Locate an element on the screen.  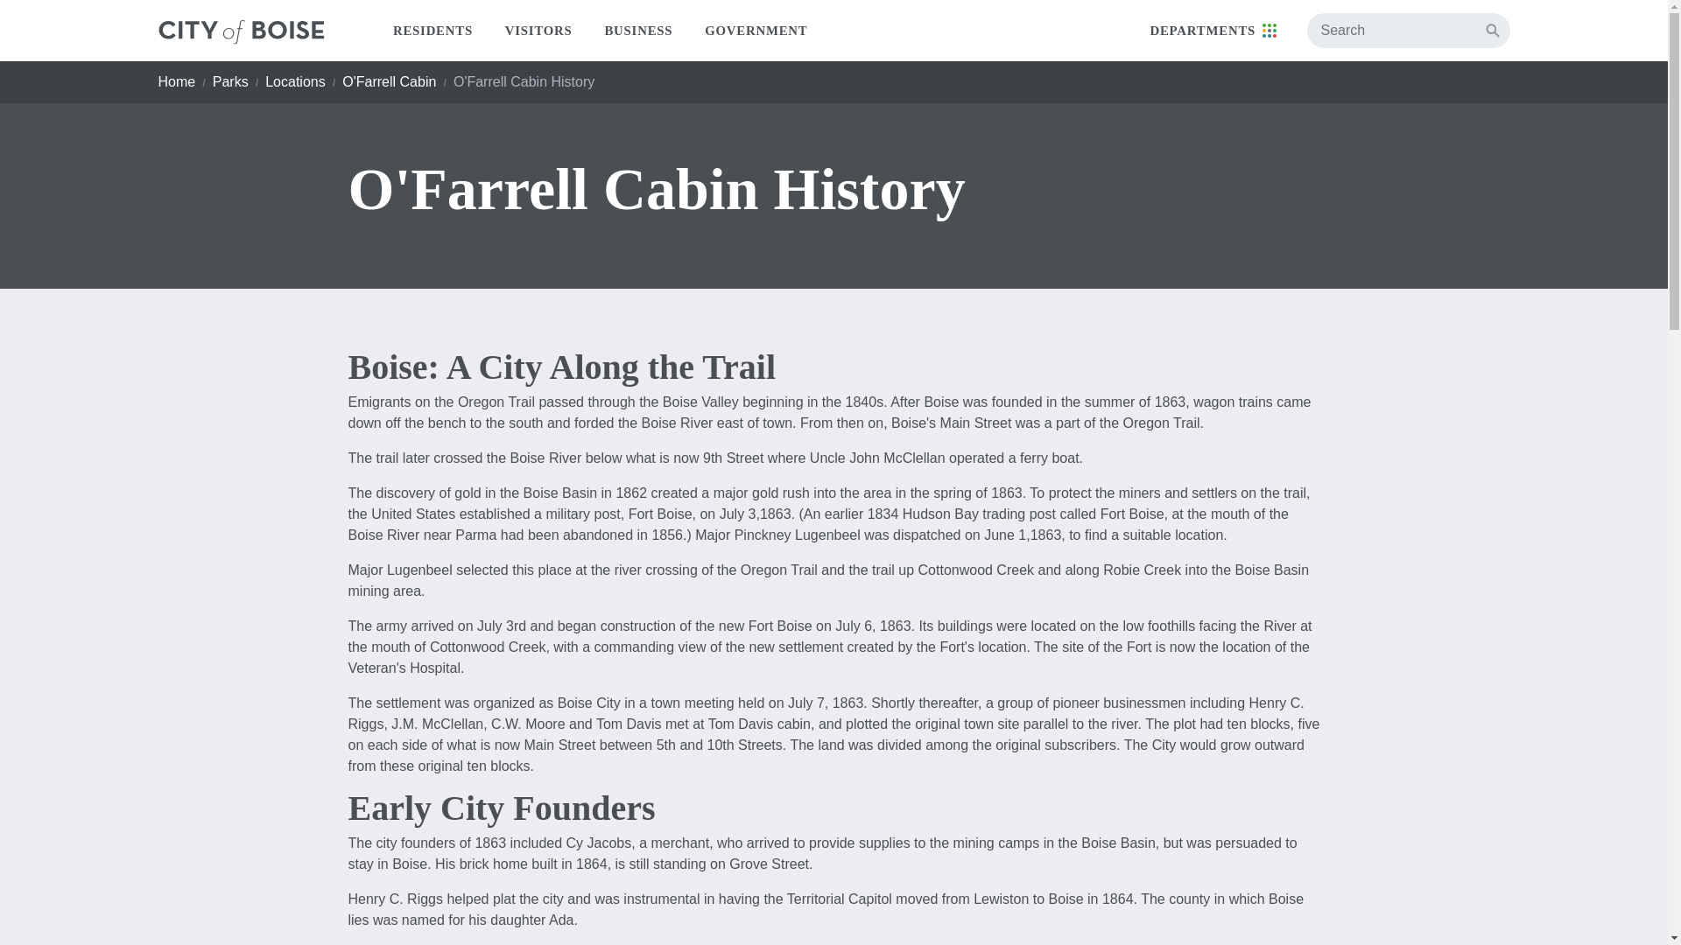
O'Farrell Cabin is located at coordinates (389, 81).